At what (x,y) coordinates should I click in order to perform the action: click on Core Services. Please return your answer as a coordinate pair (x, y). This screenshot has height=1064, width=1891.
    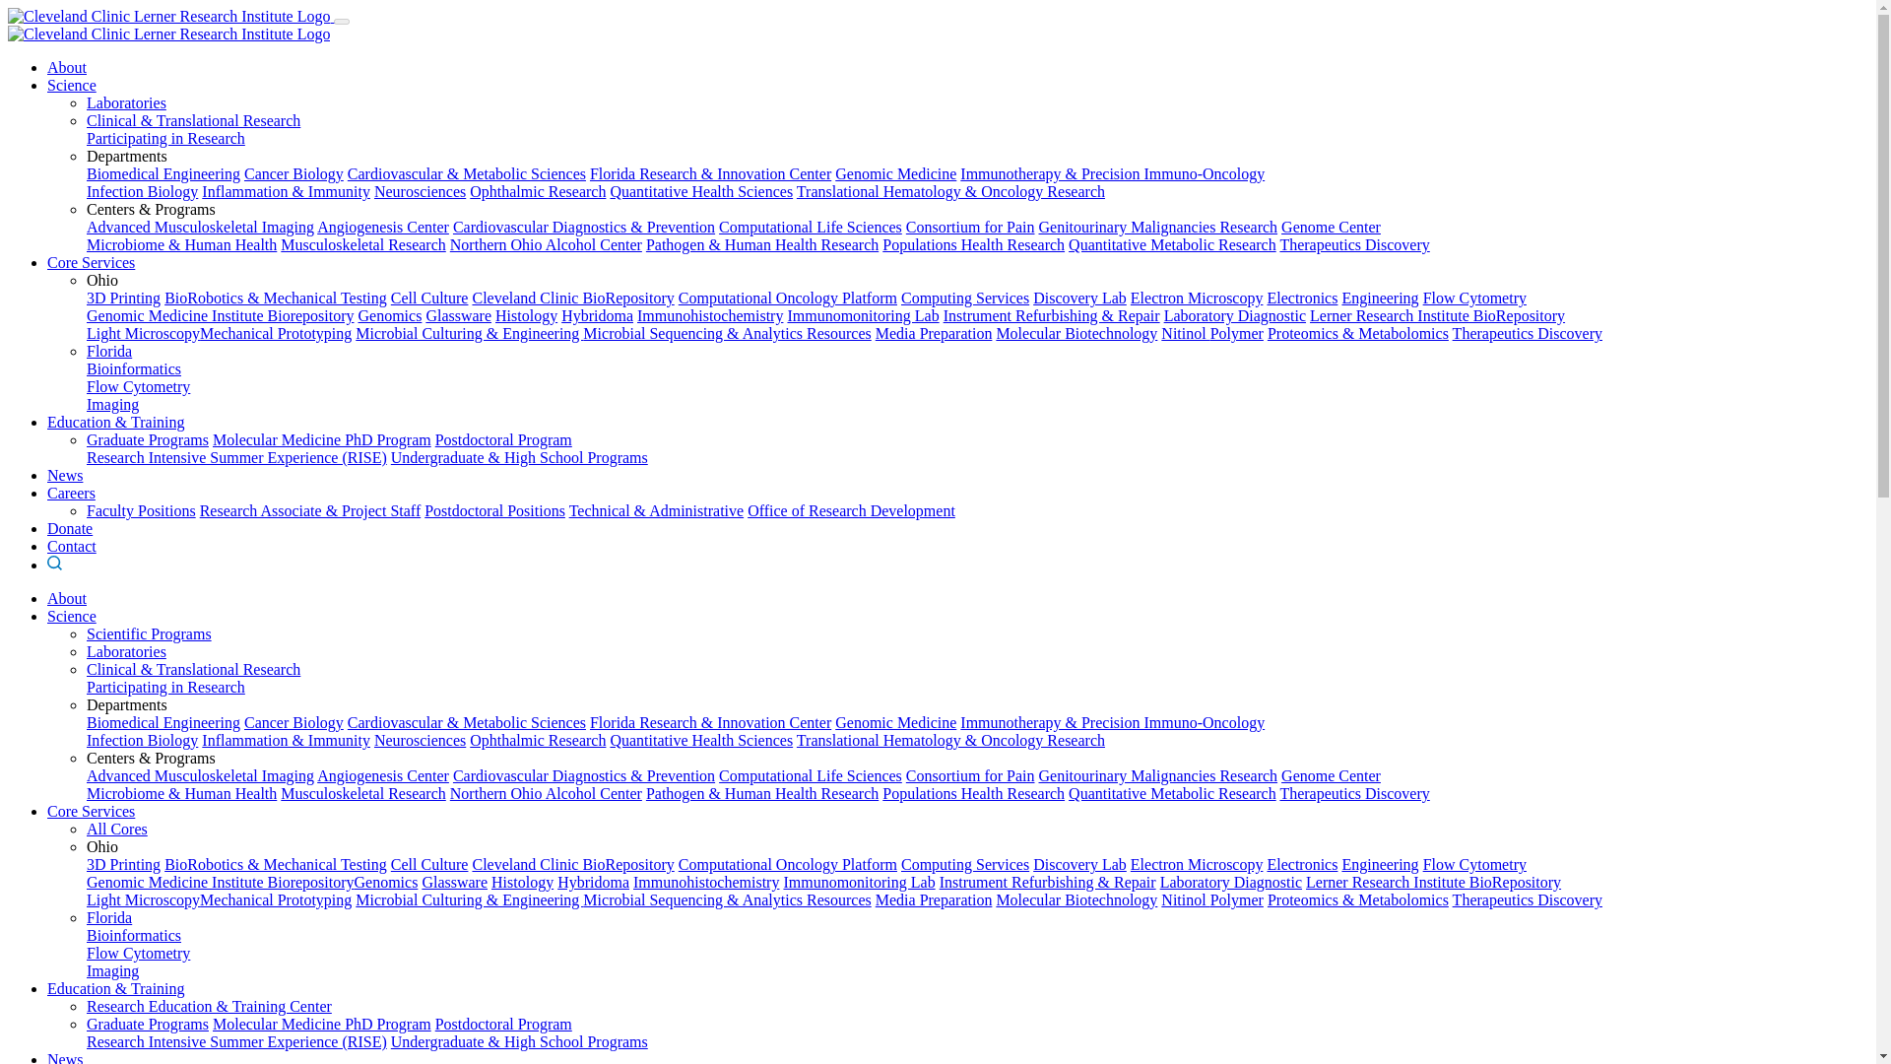
    Looking at the image, I should click on (91, 262).